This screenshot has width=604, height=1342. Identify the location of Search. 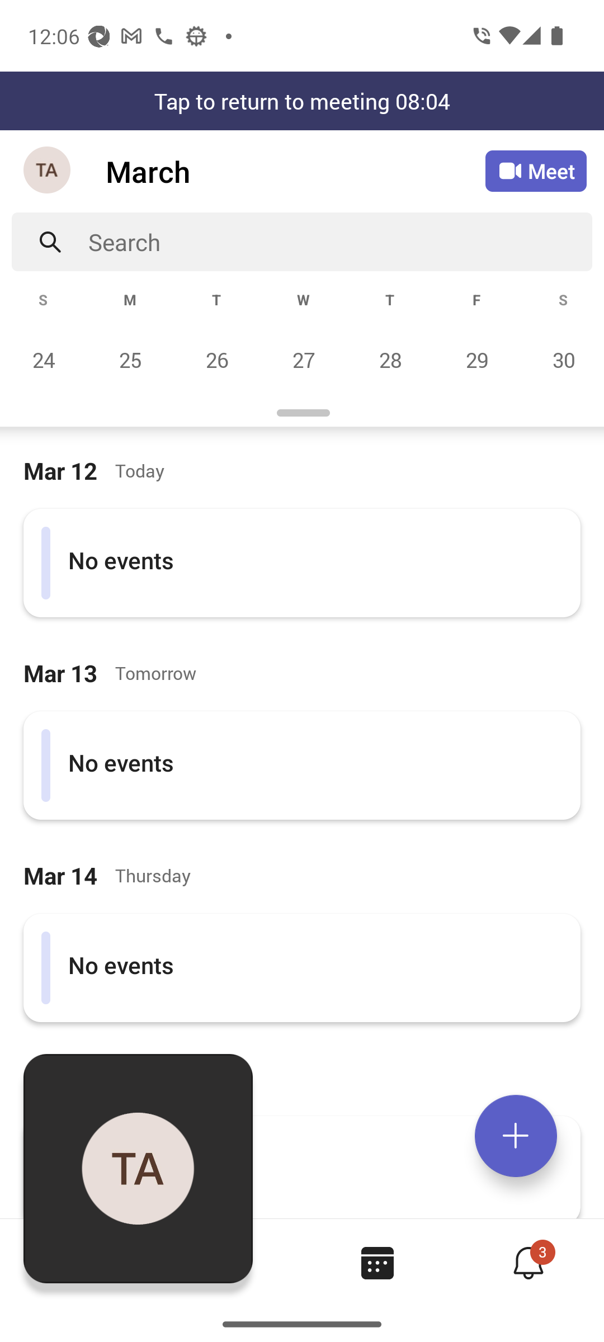
(340, 242).